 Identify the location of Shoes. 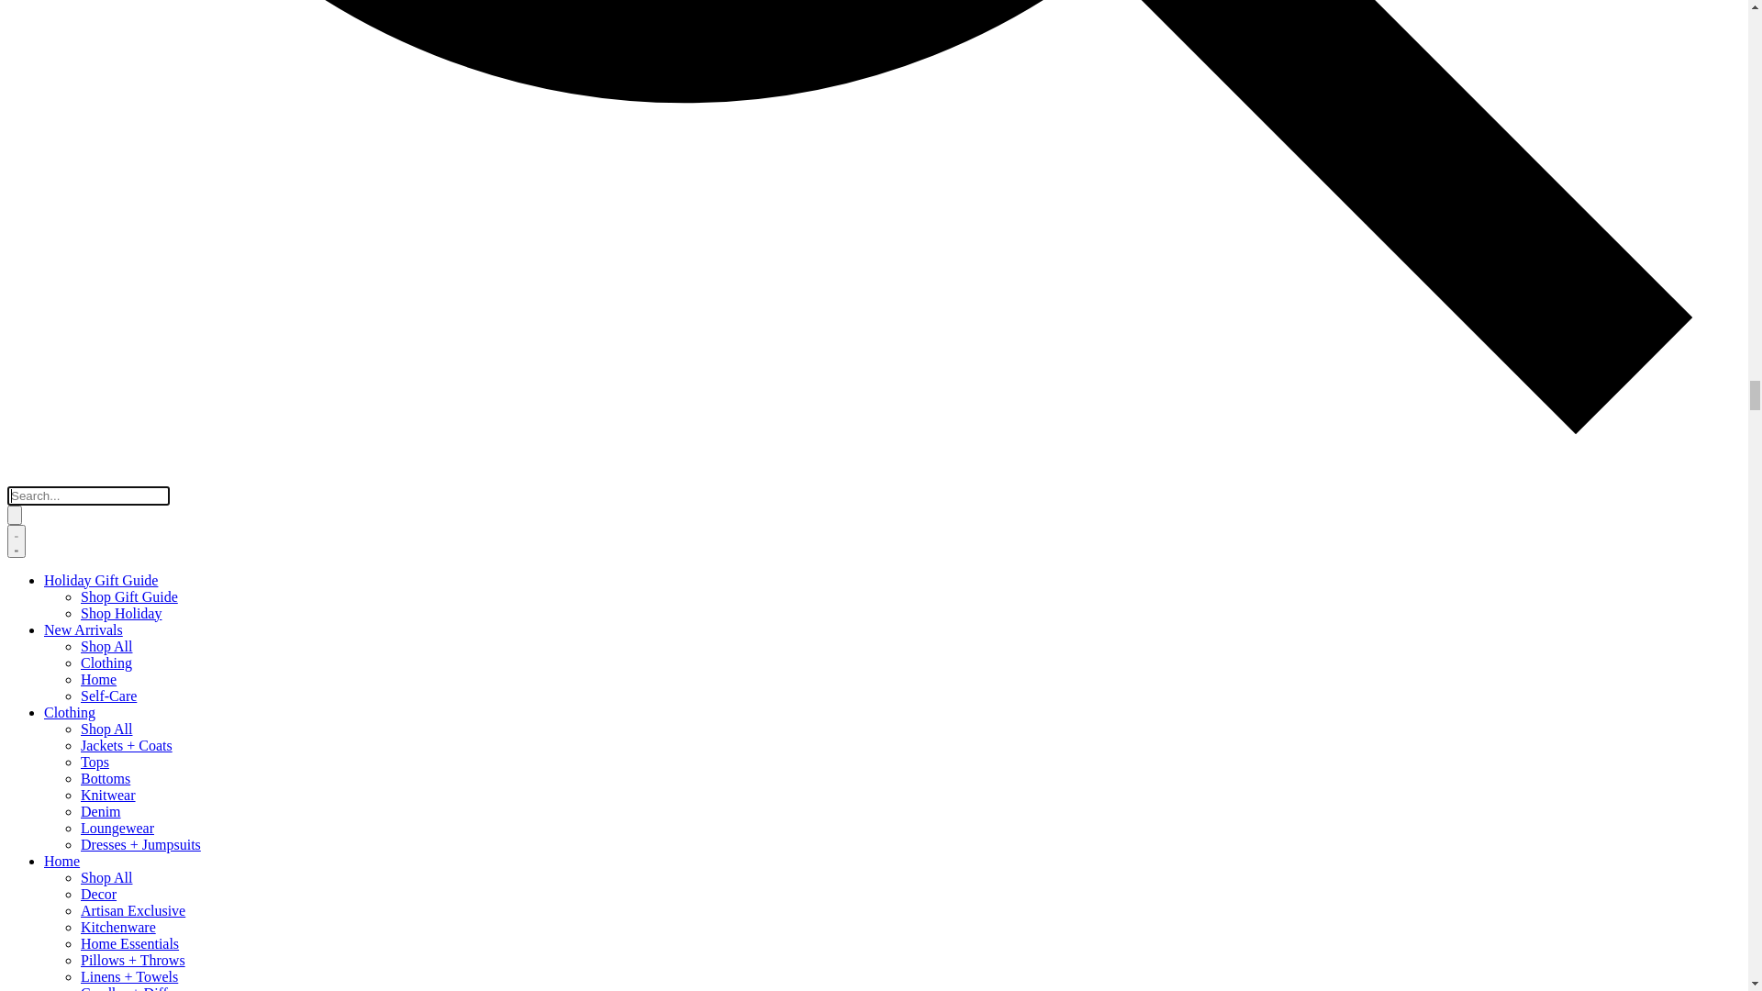
(32, 694).